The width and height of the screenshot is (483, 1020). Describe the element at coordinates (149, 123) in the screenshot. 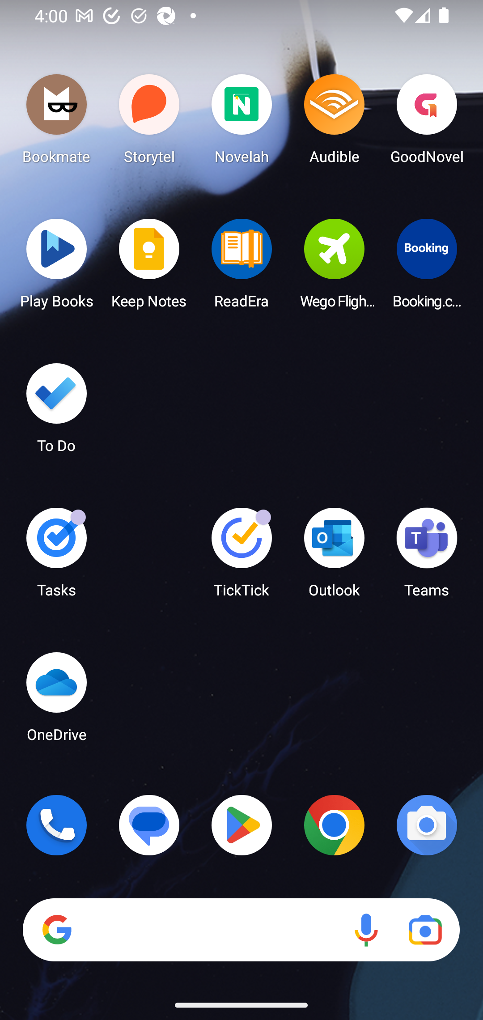

I see `Storytel` at that location.